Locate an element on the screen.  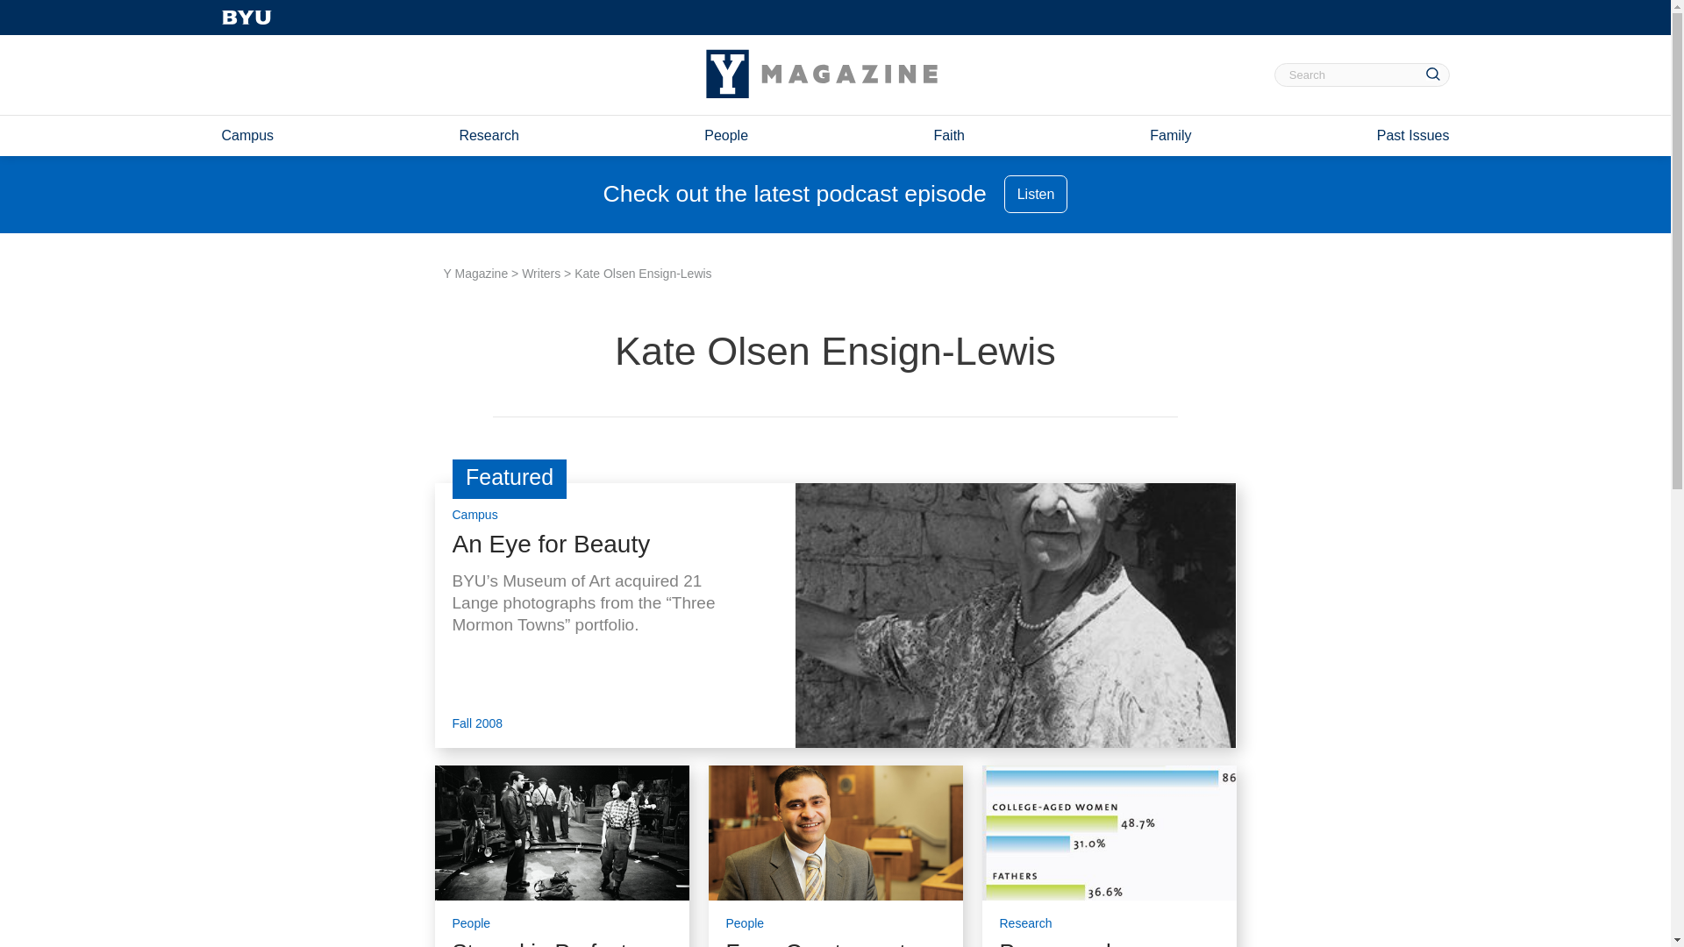
Past Issues is located at coordinates (1414, 135).